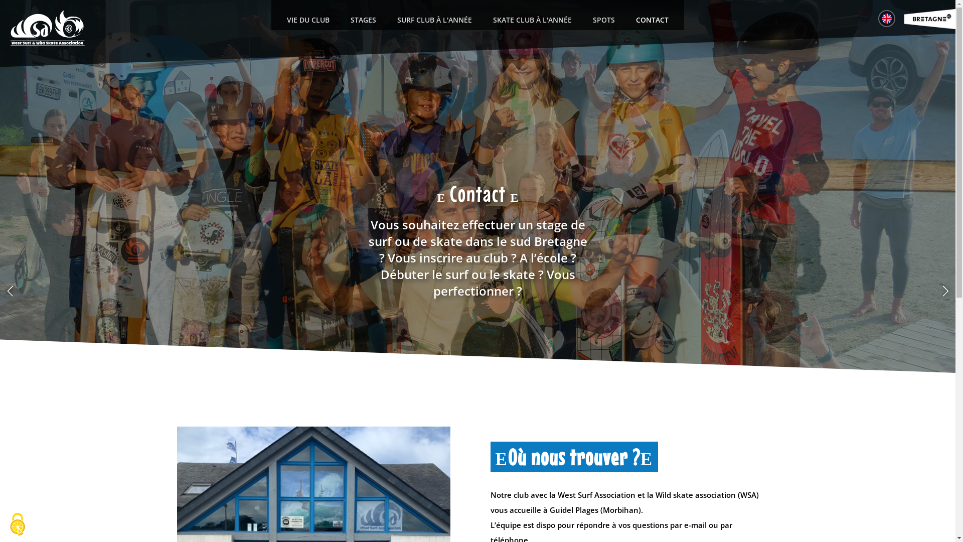  What do you see at coordinates (652, 20) in the screenshot?
I see `CONTACT` at bounding box center [652, 20].